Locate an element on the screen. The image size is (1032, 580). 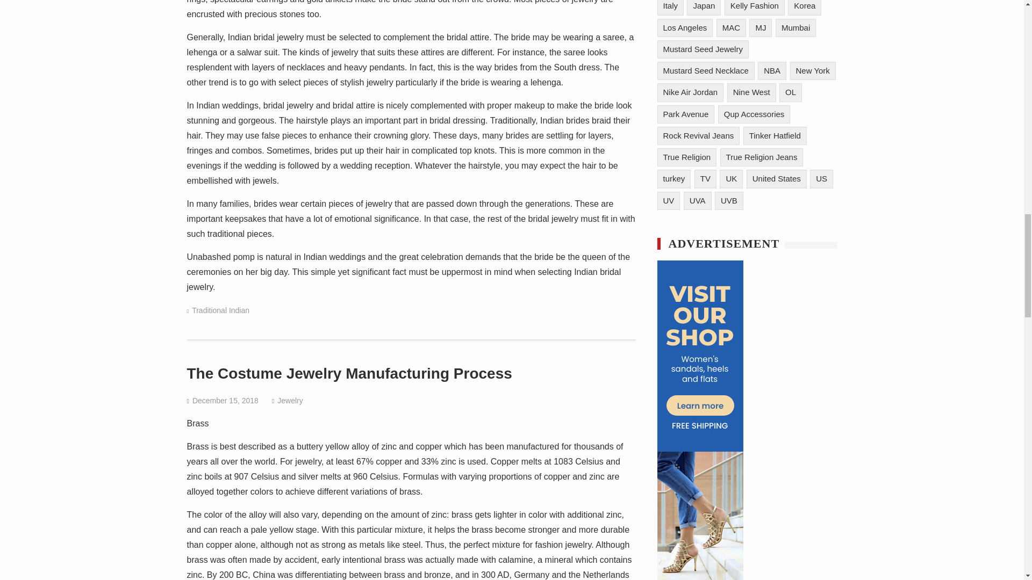
The Costume Jewelry Manufacturing Process is located at coordinates (349, 373).